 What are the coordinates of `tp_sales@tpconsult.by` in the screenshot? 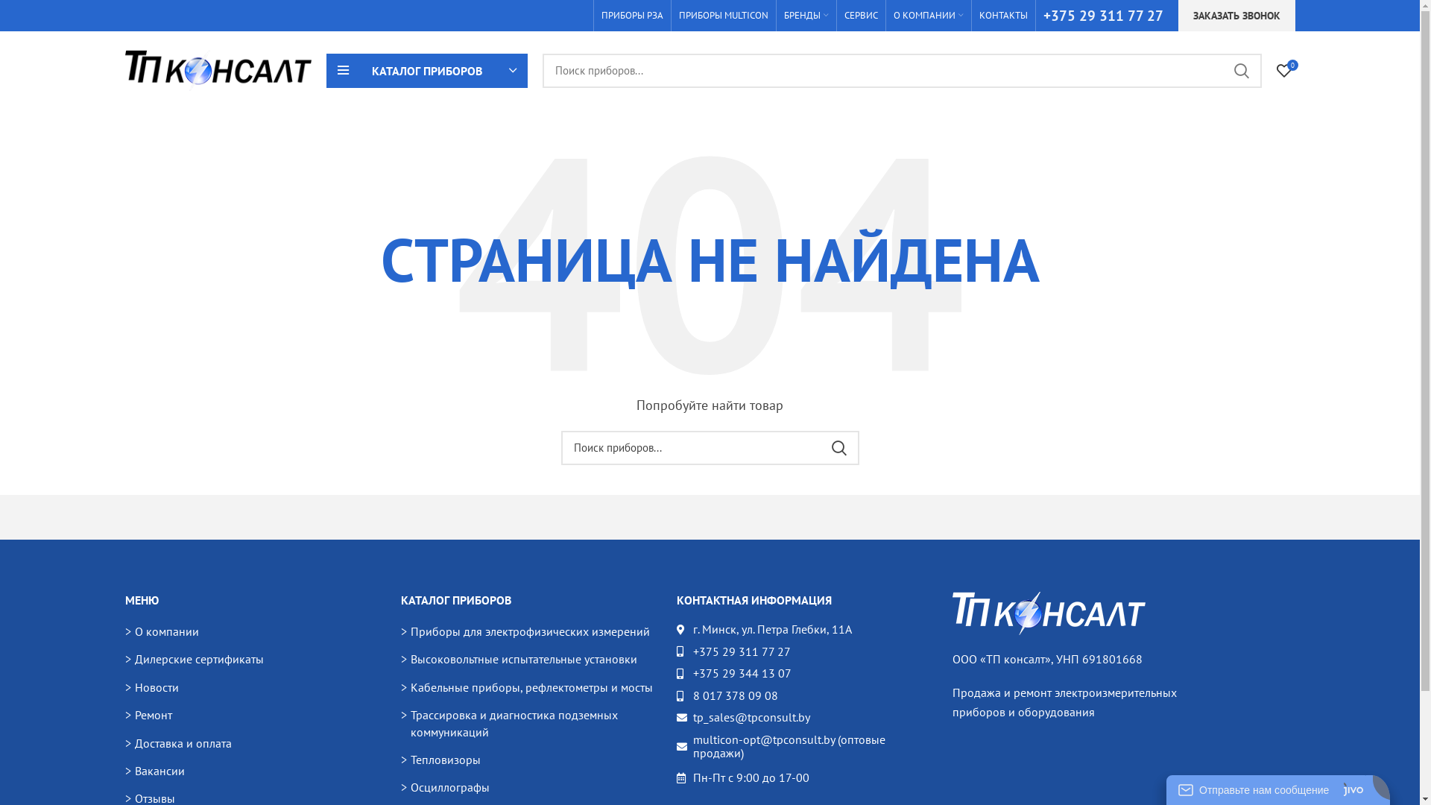 It's located at (803, 718).